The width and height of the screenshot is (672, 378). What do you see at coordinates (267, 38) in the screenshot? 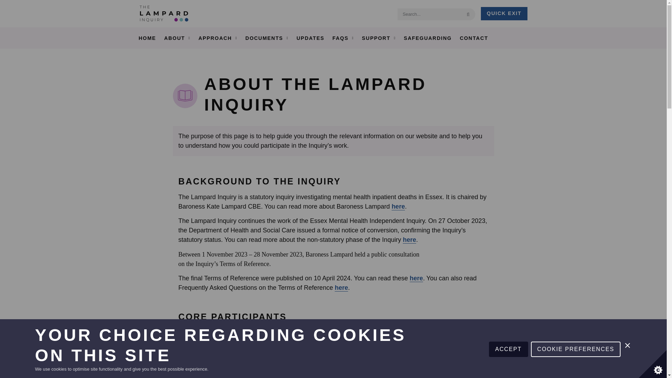
I see `DOCUMENTS` at bounding box center [267, 38].